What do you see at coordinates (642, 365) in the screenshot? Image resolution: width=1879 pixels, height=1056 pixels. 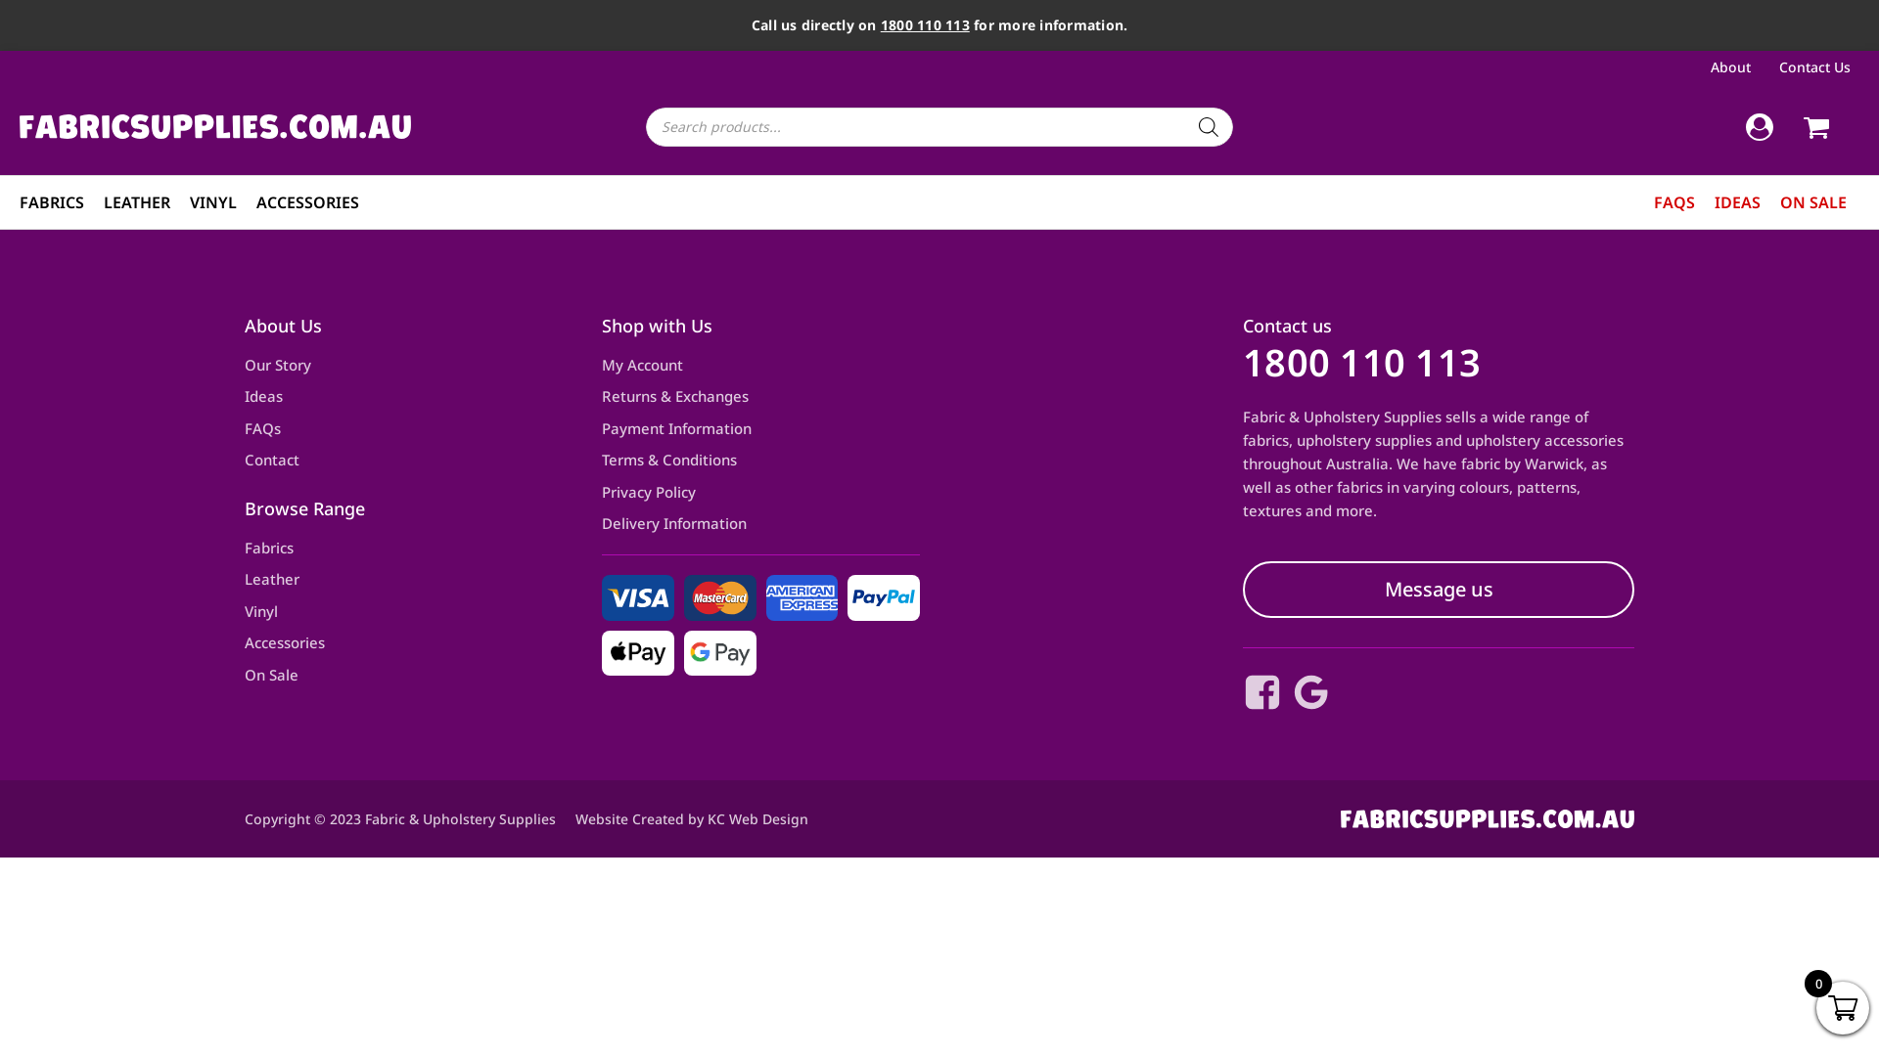 I see `My Account` at bounding box center [642, 365].